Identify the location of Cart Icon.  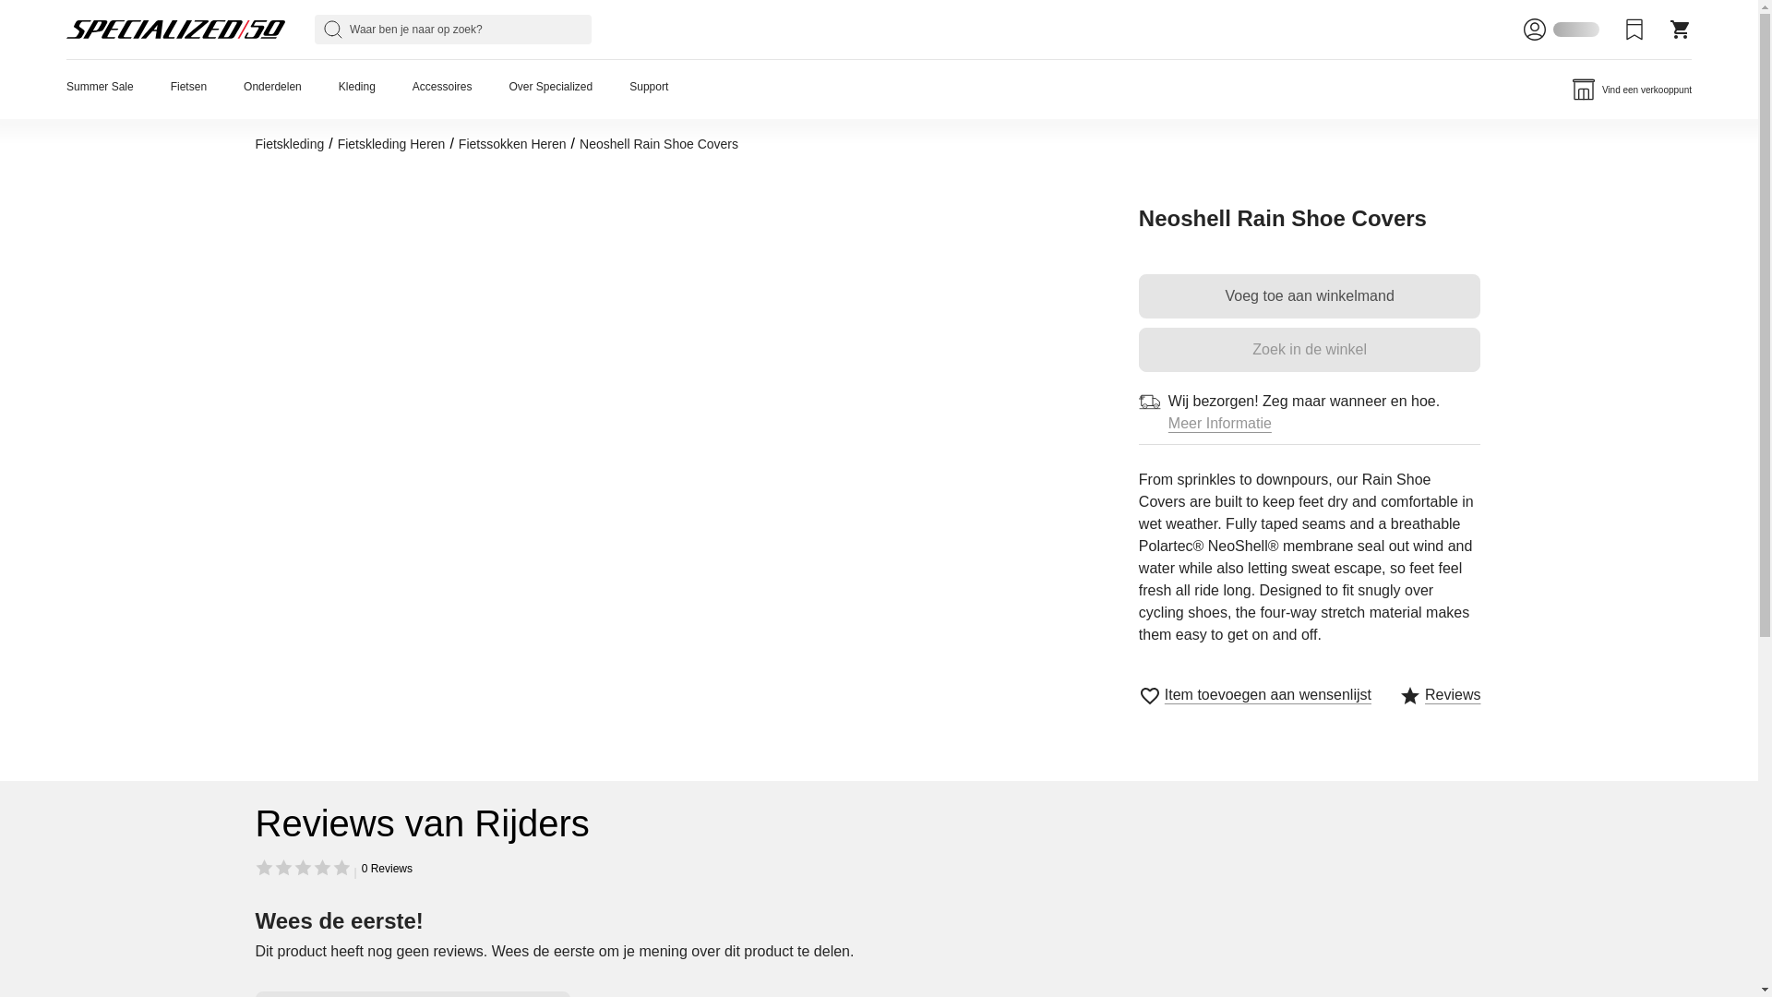
(1680, 30).